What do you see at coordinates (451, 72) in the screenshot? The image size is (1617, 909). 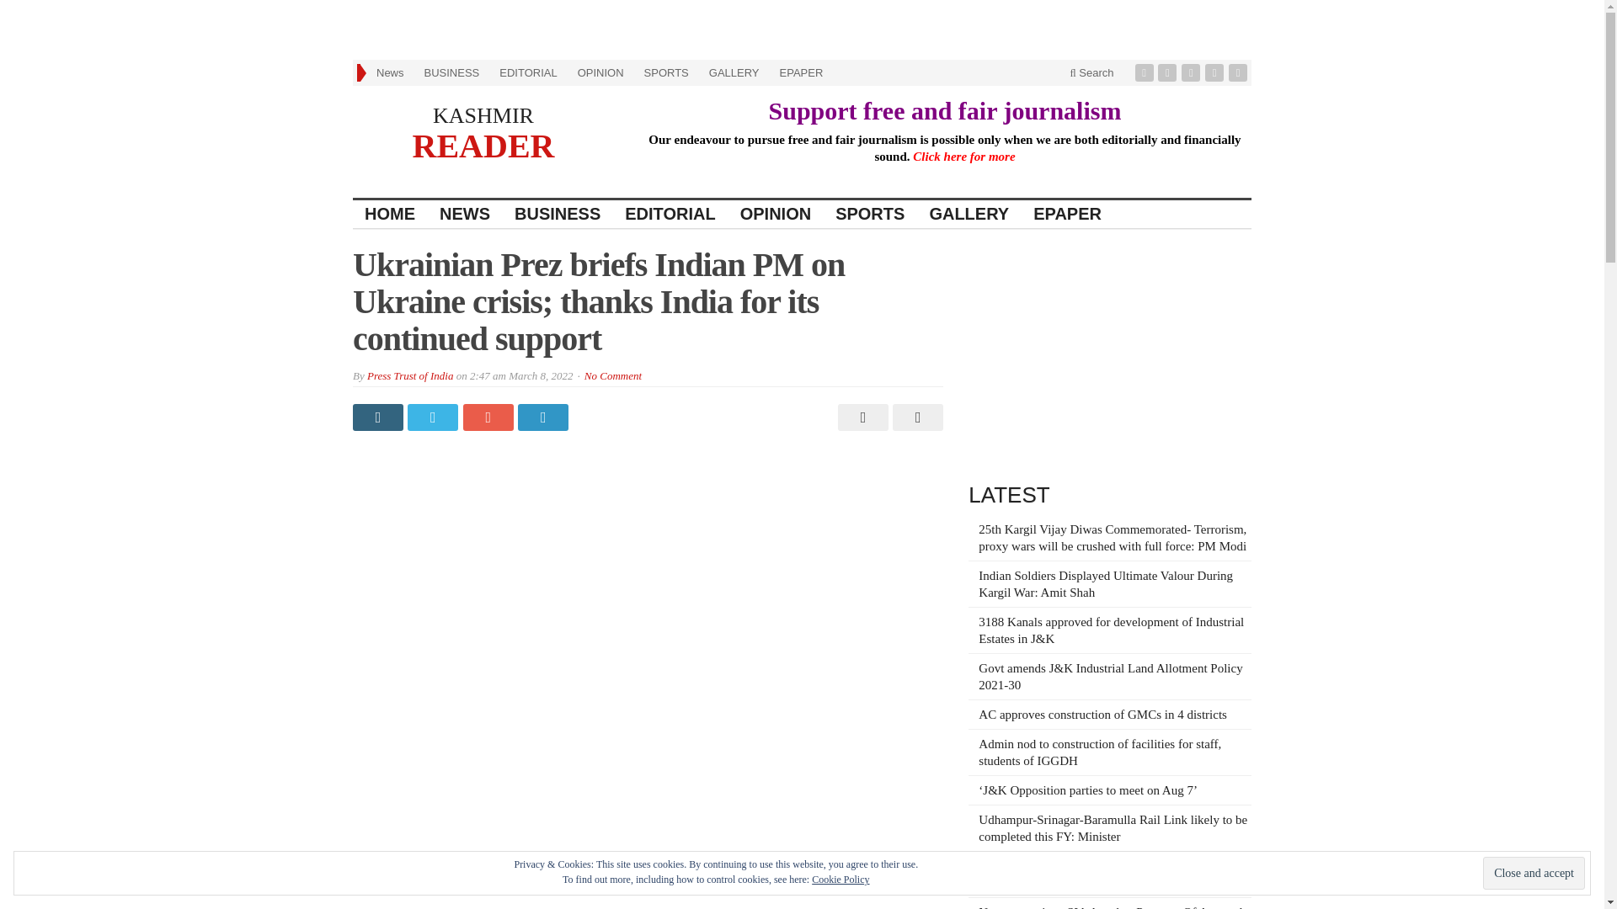 I see `BUSINESS` at bounding box center [451, 72].